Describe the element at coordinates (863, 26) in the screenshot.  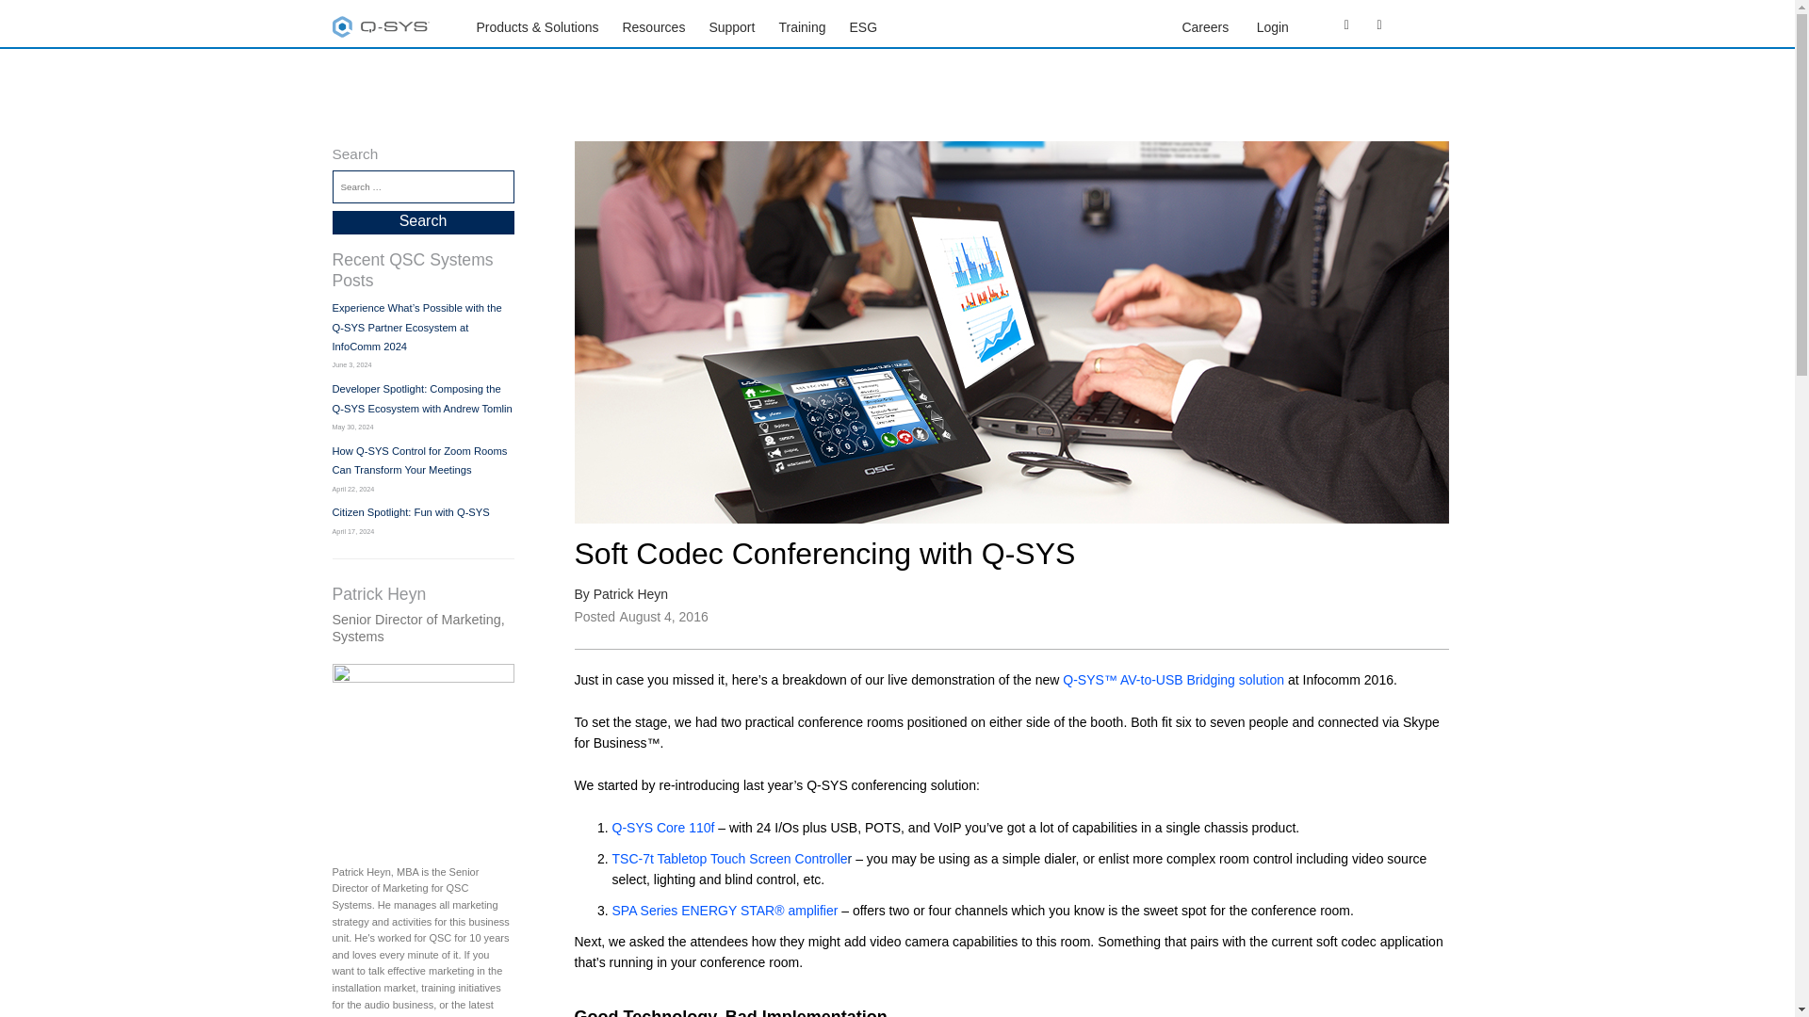
I see `ESG` at that location.